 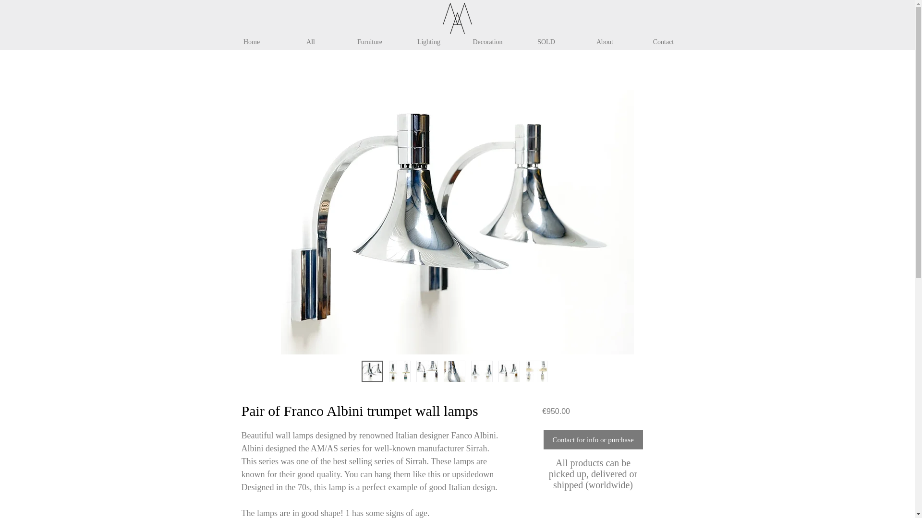 I want to click on Furniture, so click(x=370, y=42).